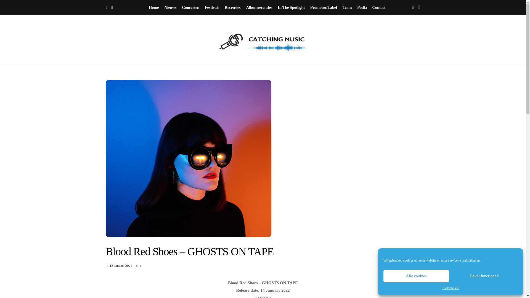  What do you see at coordinates (212, 7) in the screenshot?
I see `Festivals` at bounding box center [212, 7].